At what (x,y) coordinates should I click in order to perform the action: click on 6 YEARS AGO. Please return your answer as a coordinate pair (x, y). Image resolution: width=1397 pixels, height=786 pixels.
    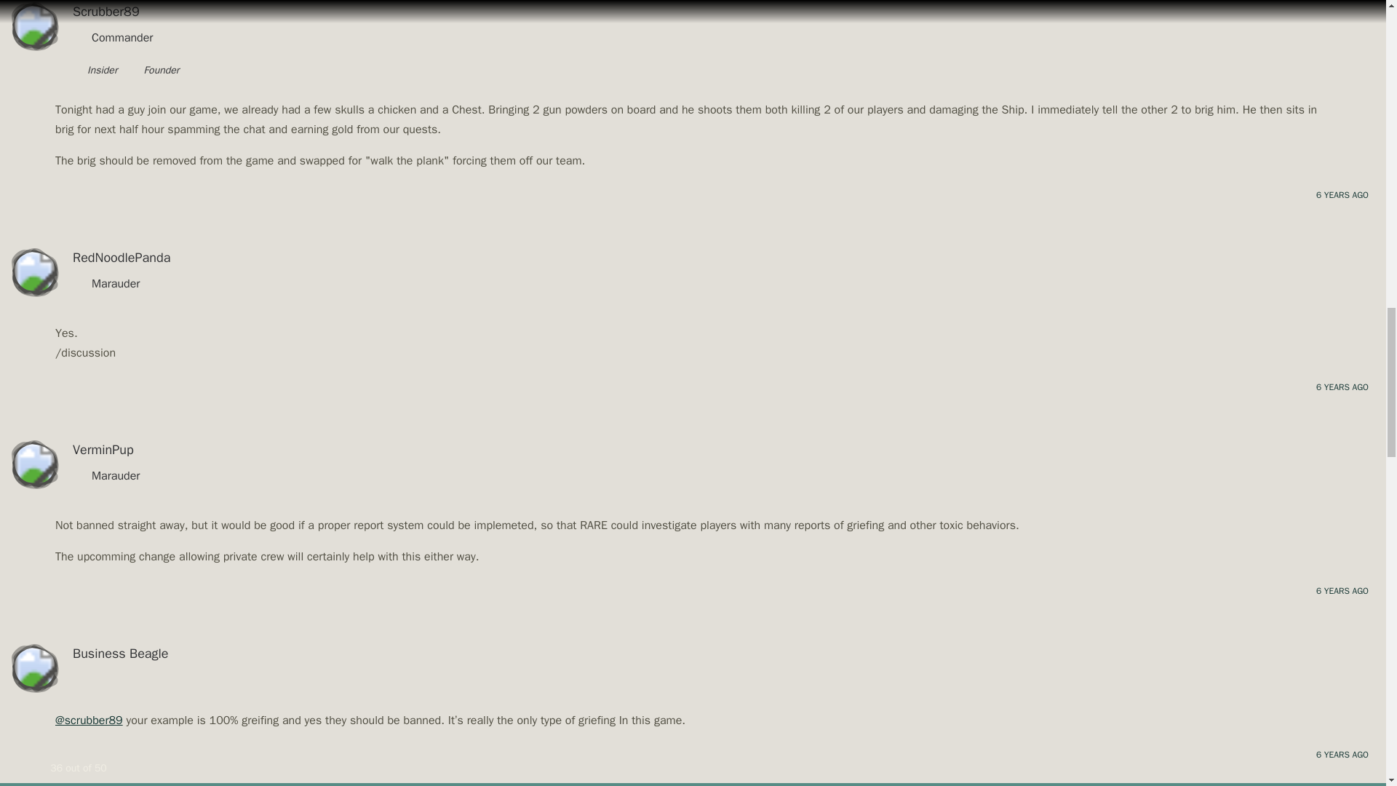
    Looking at the image, I should click on (1342, 755).